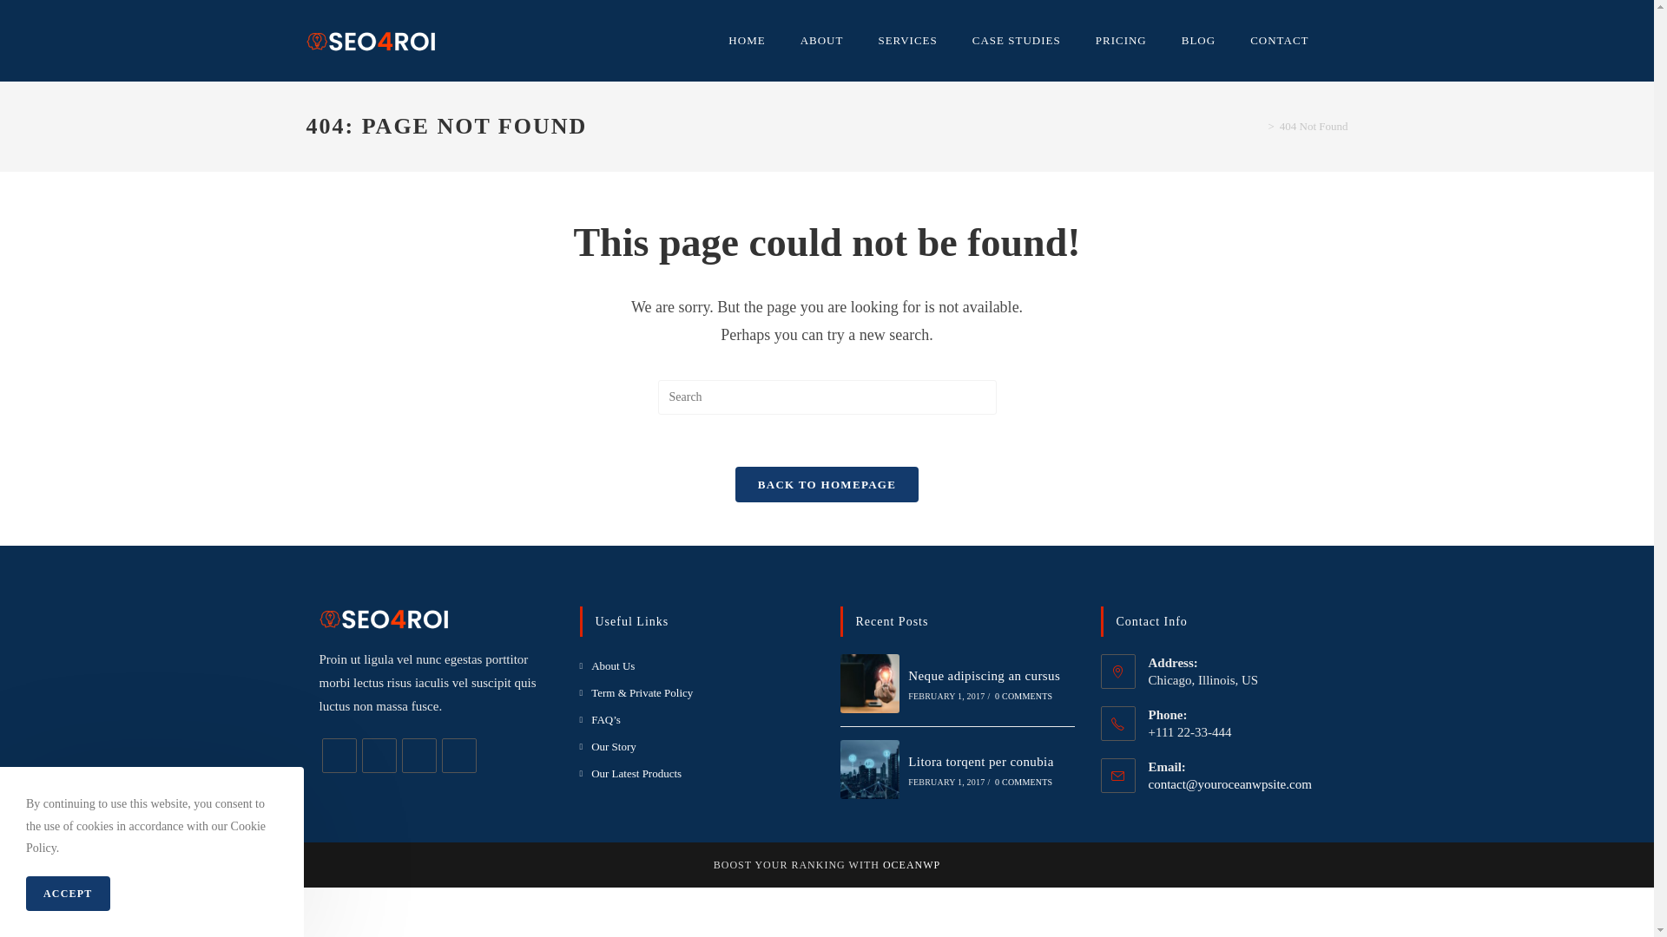  I want to click on About Us, so click(608, 666).